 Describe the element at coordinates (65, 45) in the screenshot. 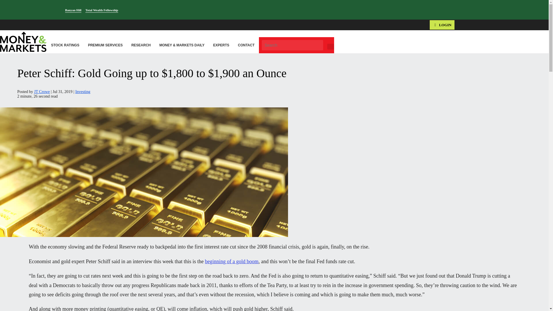

I see `STOCK RATINGS` at that location.